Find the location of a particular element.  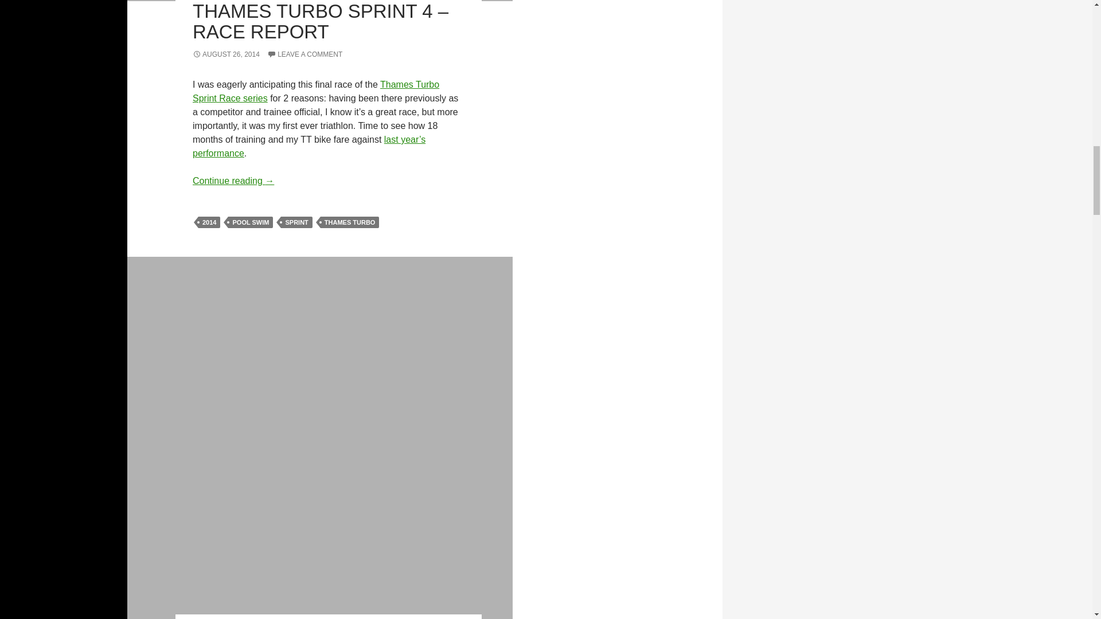

Thames Turbo Sprint Race series is located at coordinates (316, 92).